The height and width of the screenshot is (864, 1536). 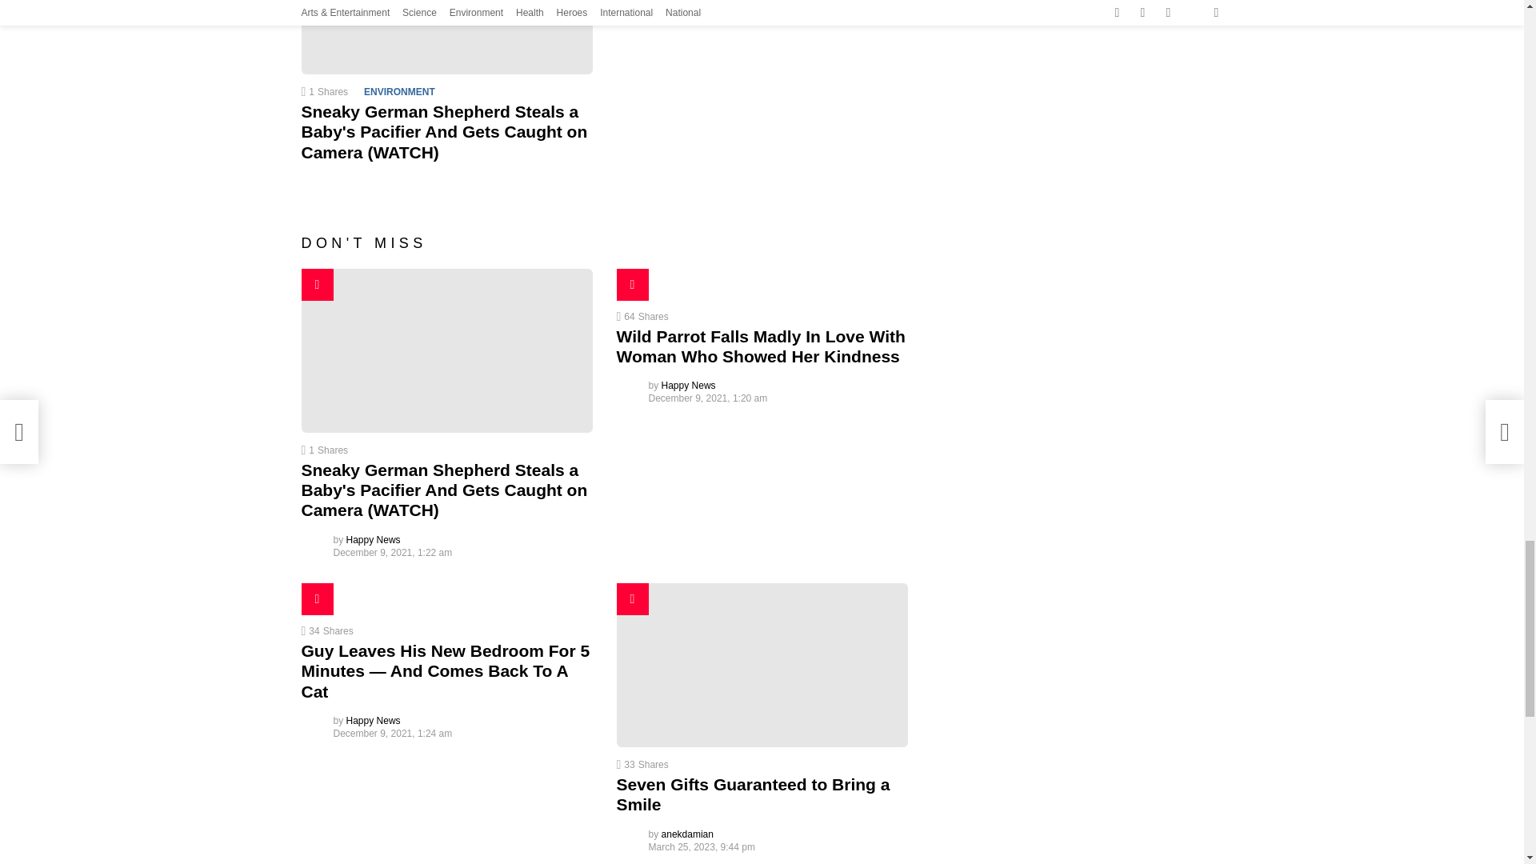 What do you see at coordinates (688, 386) in the screenshot?
I see `Posts by Happy News` at bounding box center [688, 386].